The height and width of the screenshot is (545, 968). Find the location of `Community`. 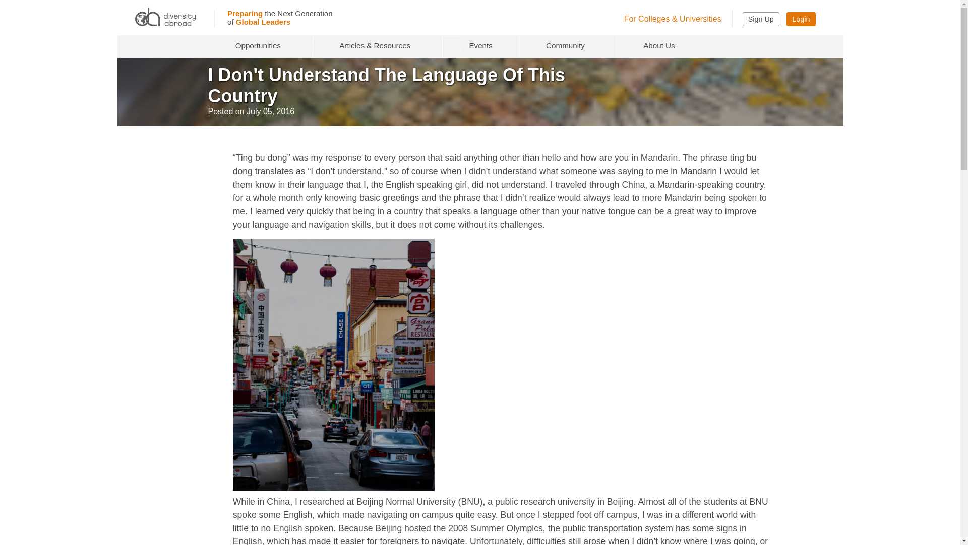

Community is located at coordinates (567, 45).